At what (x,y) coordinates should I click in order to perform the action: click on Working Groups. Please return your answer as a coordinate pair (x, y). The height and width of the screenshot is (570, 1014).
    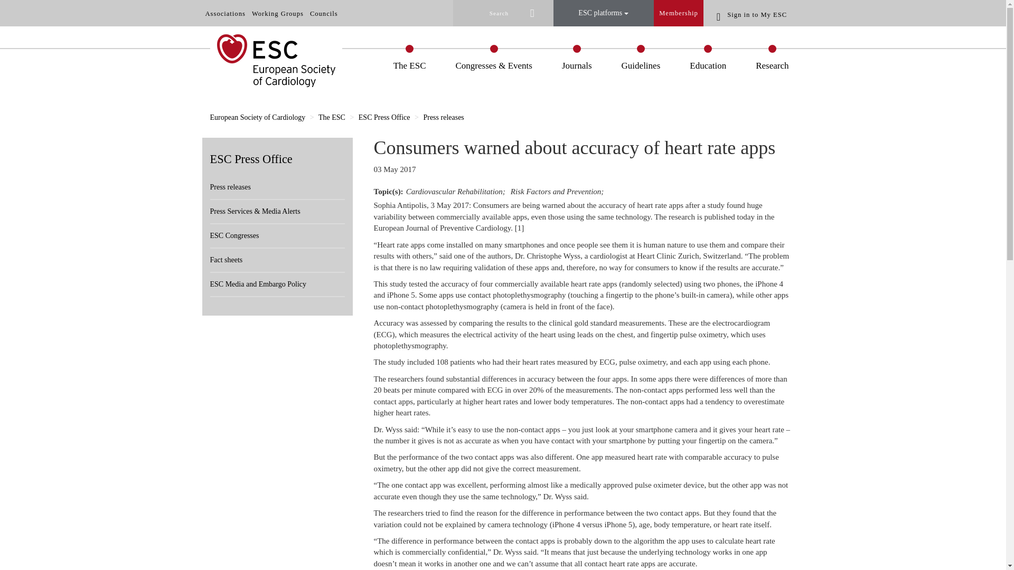
    Looking at the image, I should click on (278, 14).